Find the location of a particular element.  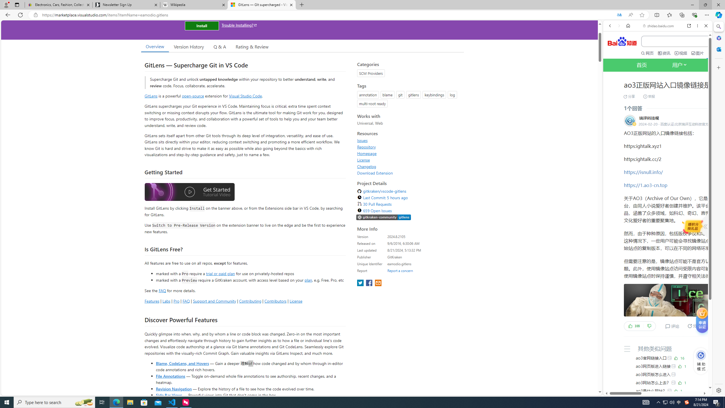

Search the web is located at coordinates (660, 39).